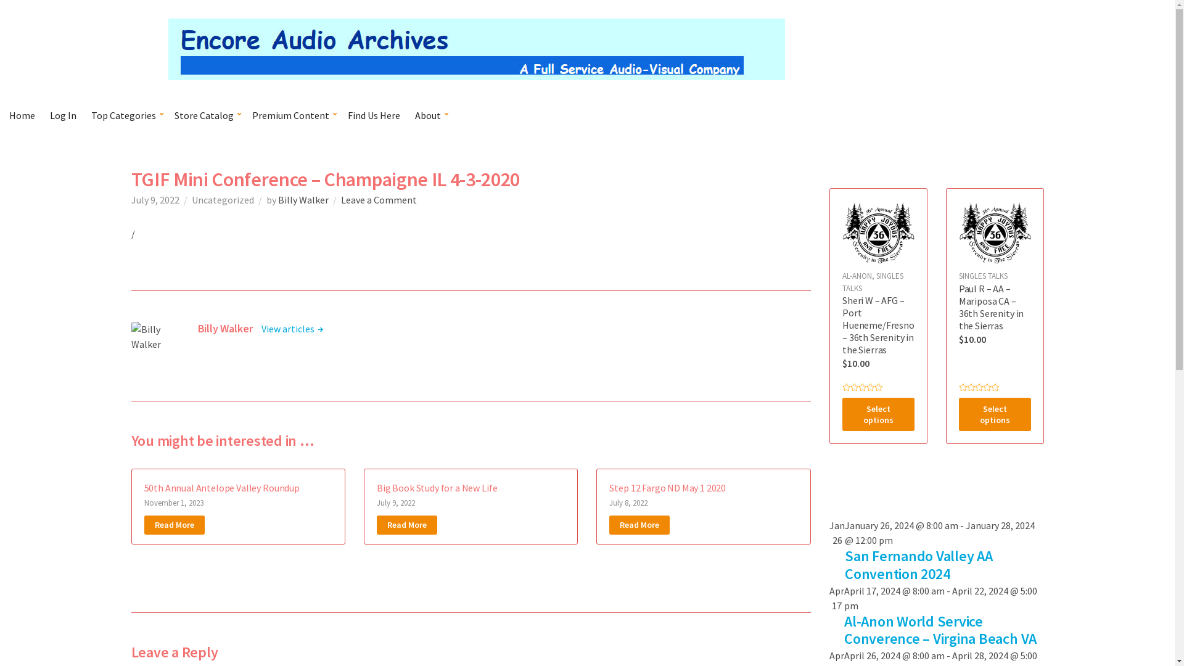  Describe the element at coordinates (126, 115) in the screenshot. I see `Top Categories` at that location.